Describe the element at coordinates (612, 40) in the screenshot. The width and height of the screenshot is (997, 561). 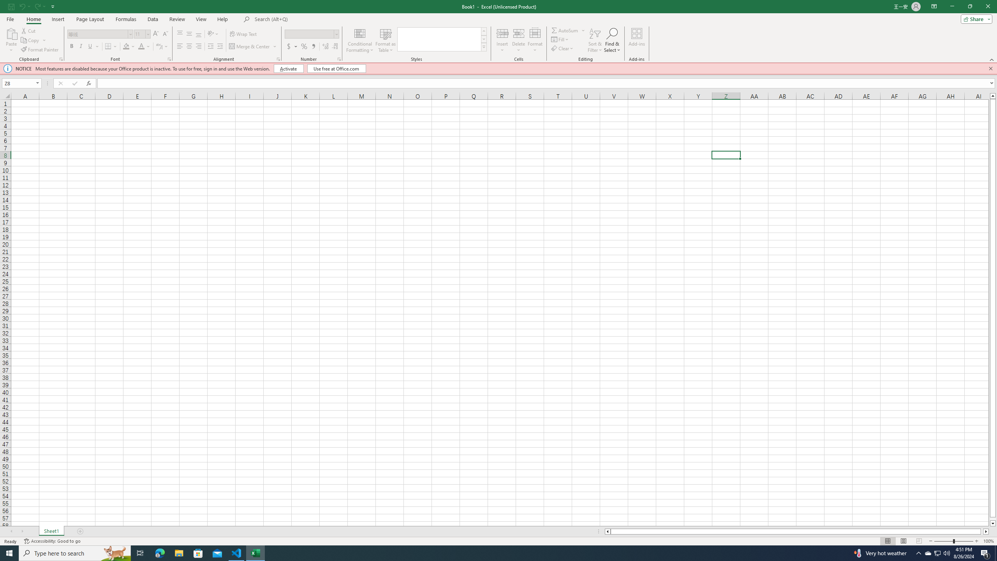
I see `Find & Select` at that location.